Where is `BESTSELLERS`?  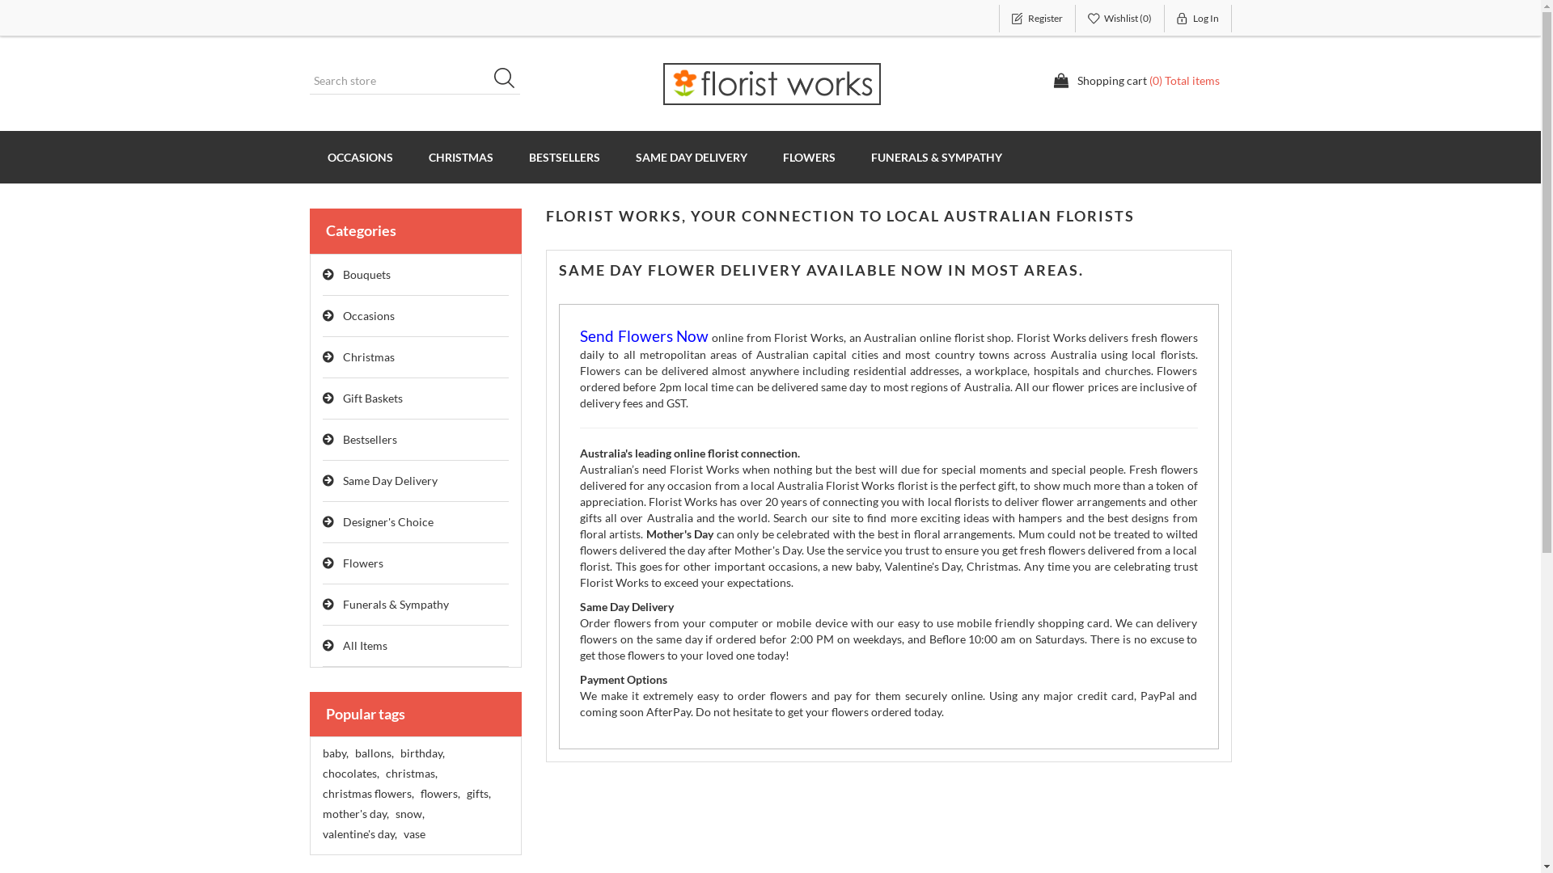 BESTSELLERS is located at coordinates (565, 157).